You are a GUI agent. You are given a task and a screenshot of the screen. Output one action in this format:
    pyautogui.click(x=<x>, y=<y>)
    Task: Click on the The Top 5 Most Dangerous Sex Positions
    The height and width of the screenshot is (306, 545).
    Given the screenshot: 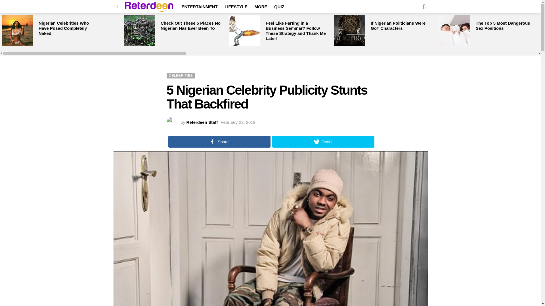 What is the action you would take?
    pyautogui.click(x=454, y=31)
    